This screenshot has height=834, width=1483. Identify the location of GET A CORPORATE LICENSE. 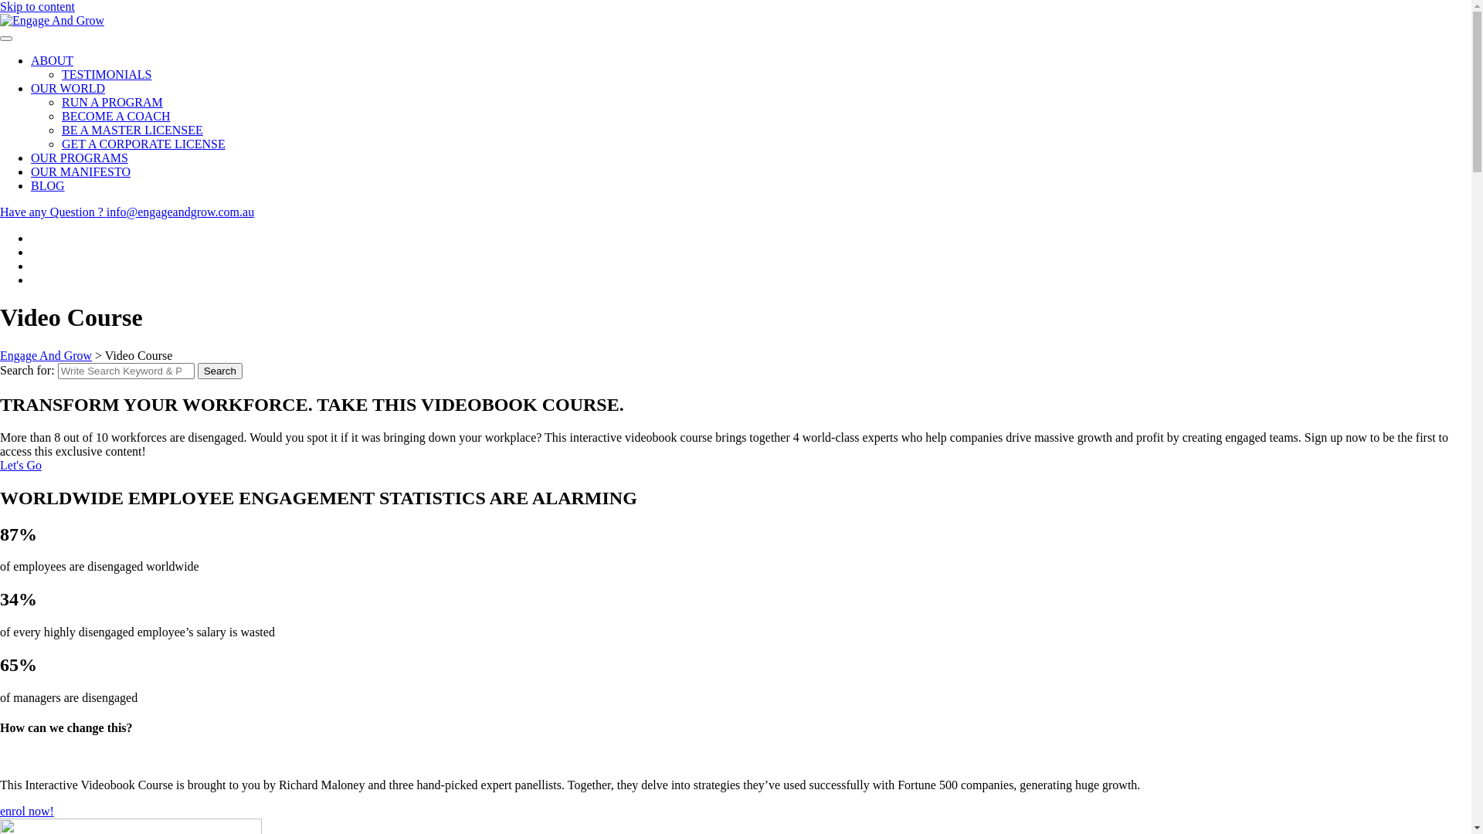
(144, 144).